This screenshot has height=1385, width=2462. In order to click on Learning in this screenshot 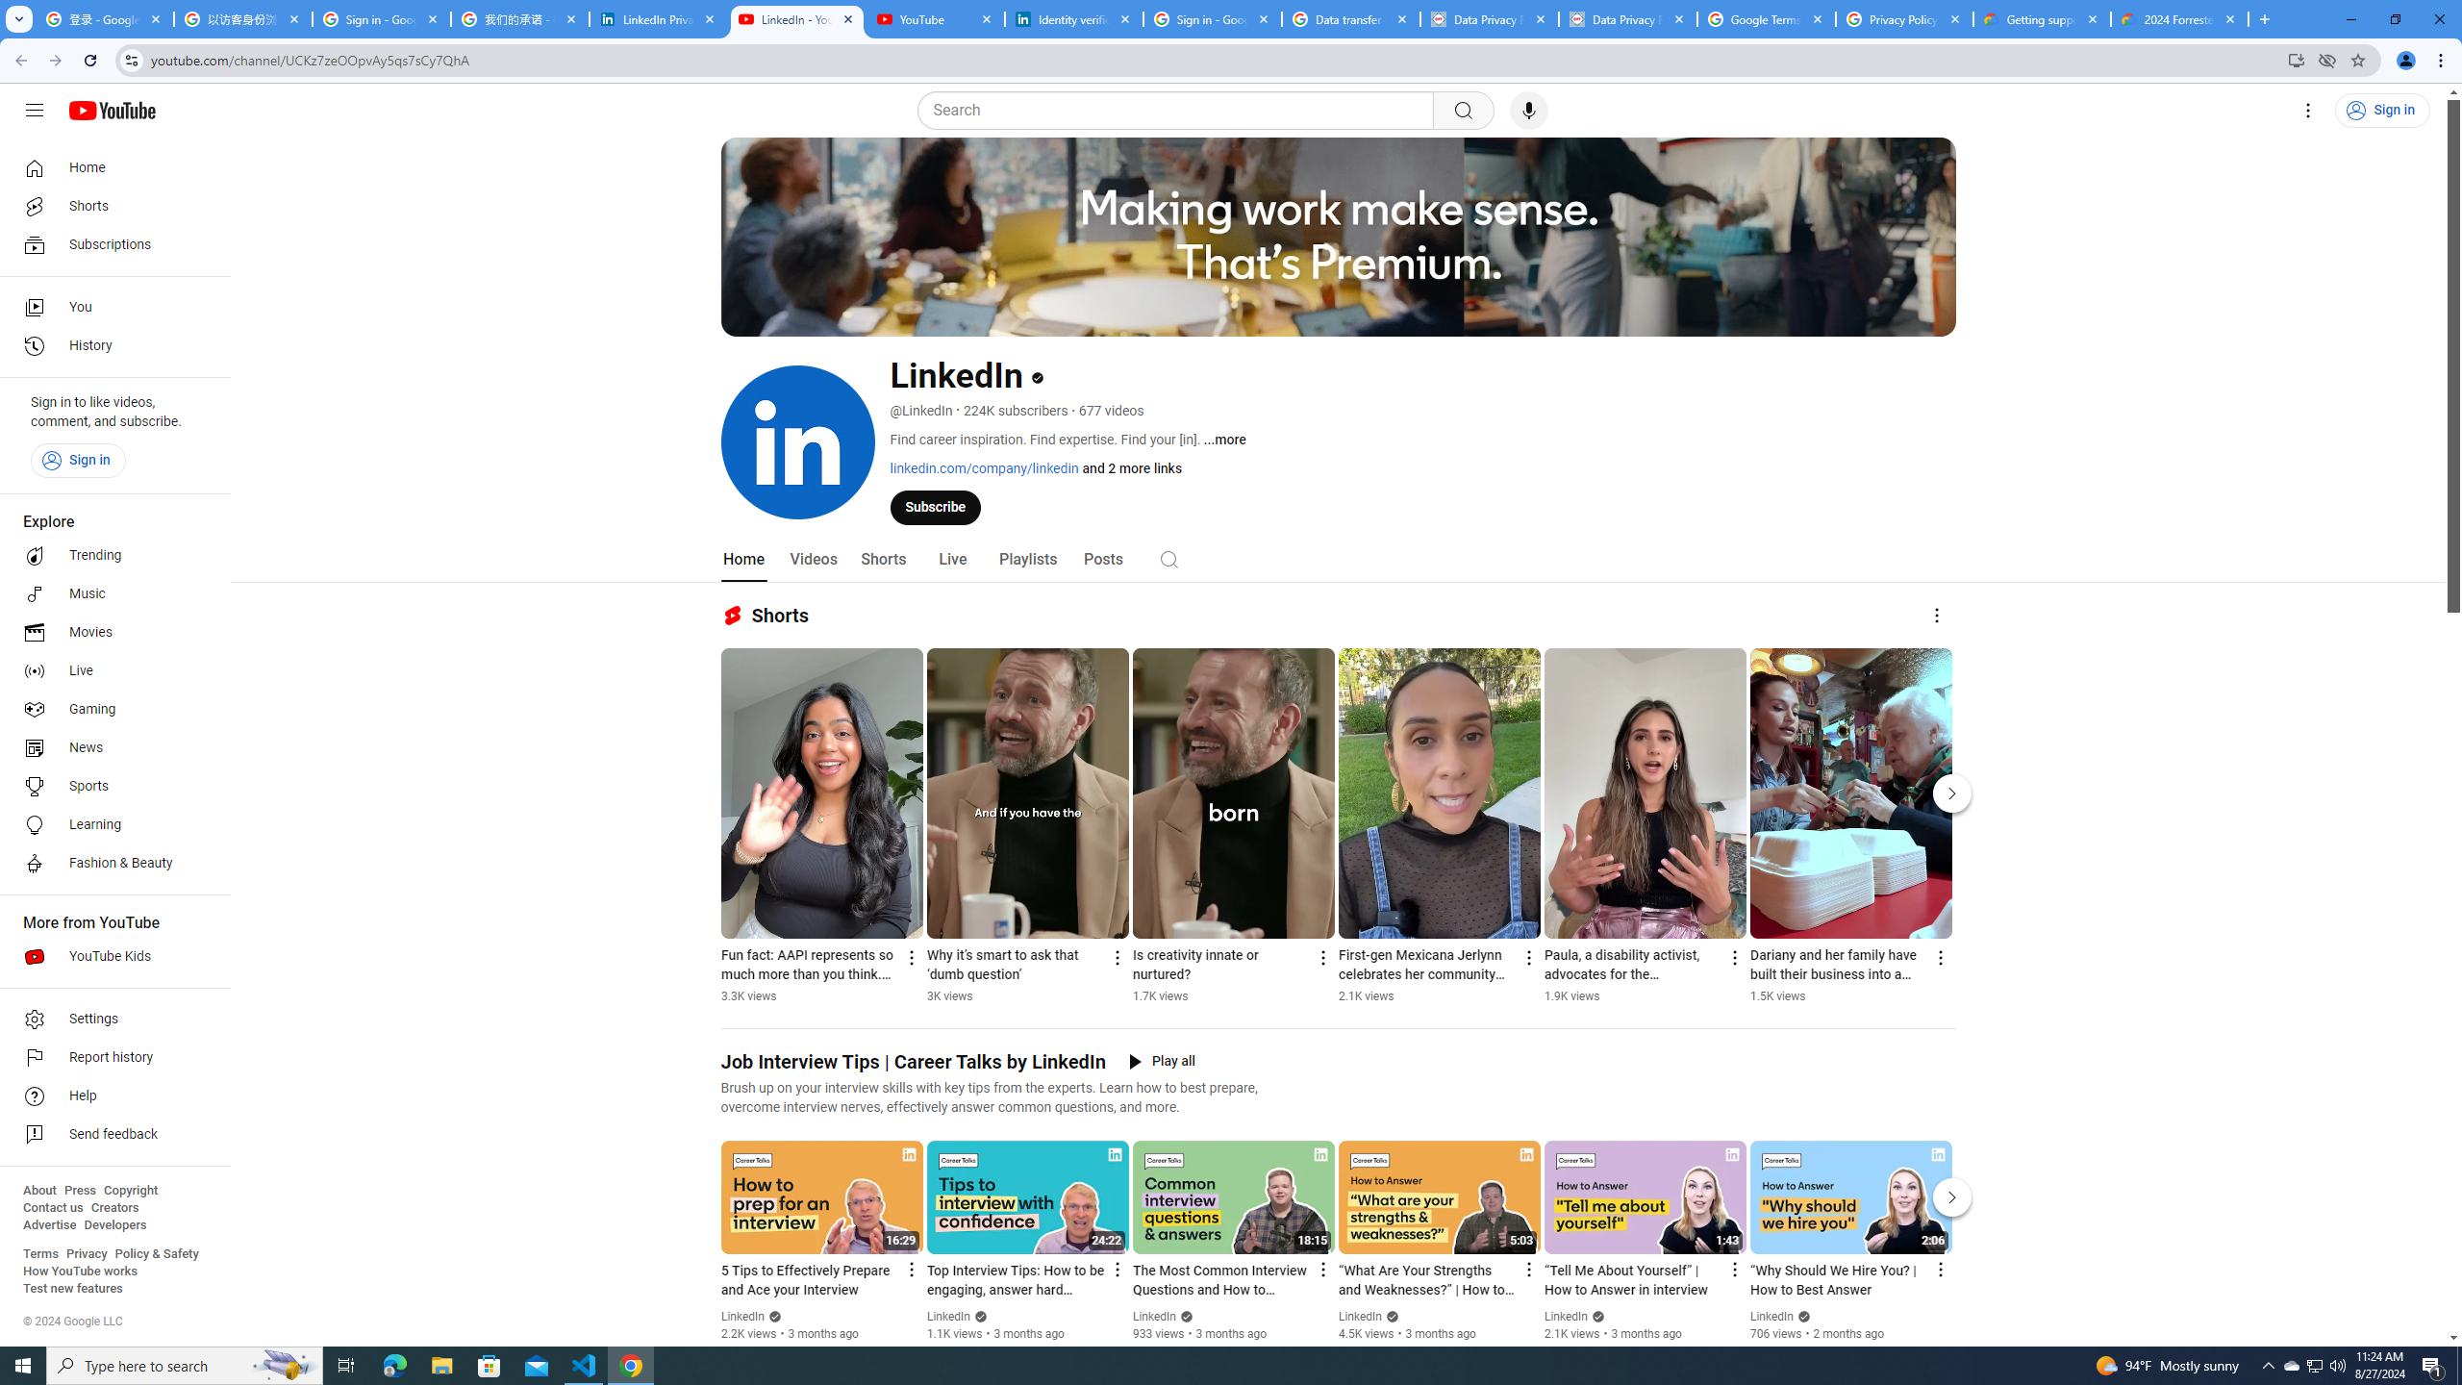, I will do `click(110, 825)`.